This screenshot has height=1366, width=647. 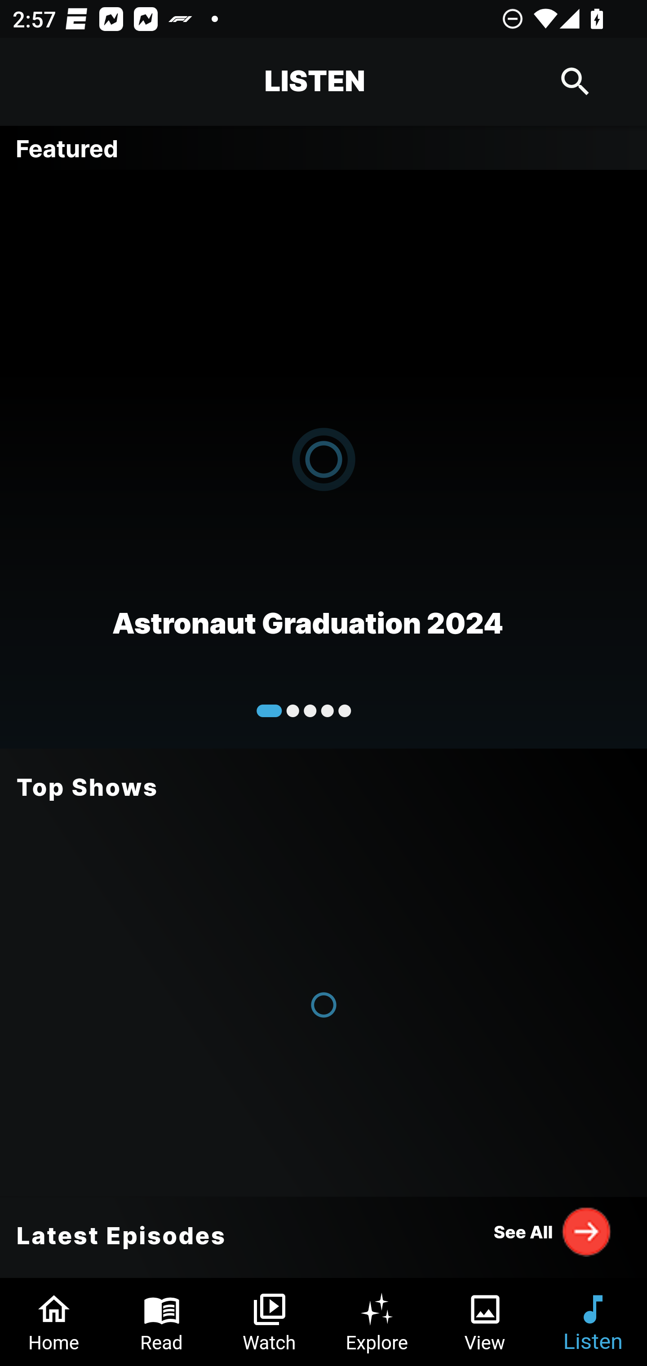 I want to click on Listen
Tab 6 of 6, so click(x=593, y=1322).